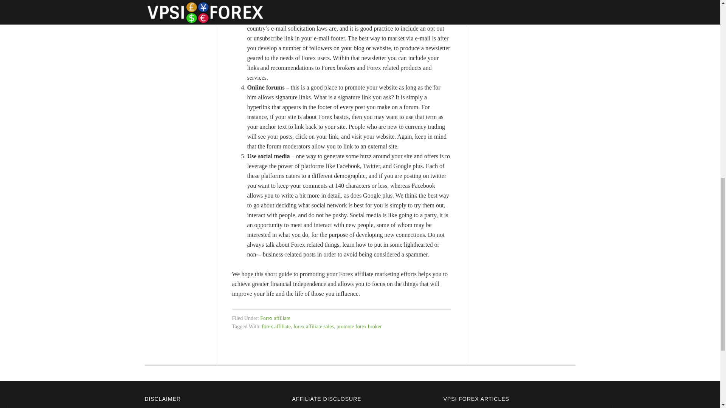  I want to click on forex affiliate sales, so click(313, 326).